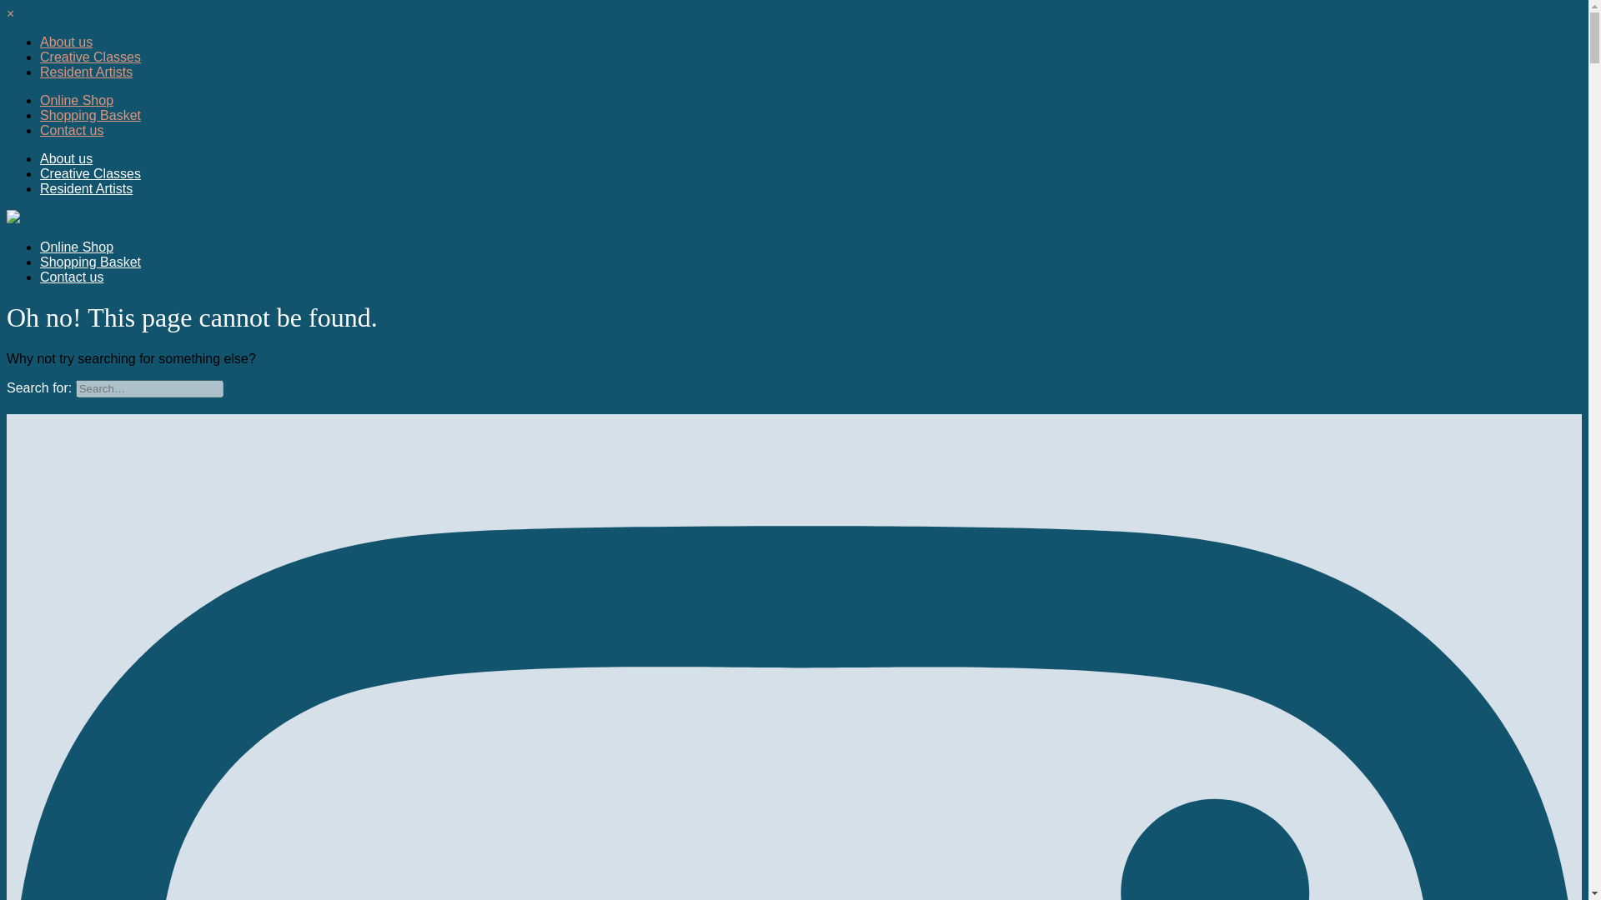 The image size is (1601, 900). Describe the element at coordinates (67, 158) in the screenshot. I see `About us` at that location.